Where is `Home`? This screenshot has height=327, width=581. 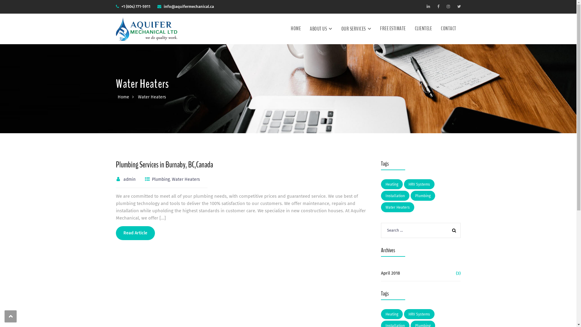
Home is located at coordinates (123, 97).